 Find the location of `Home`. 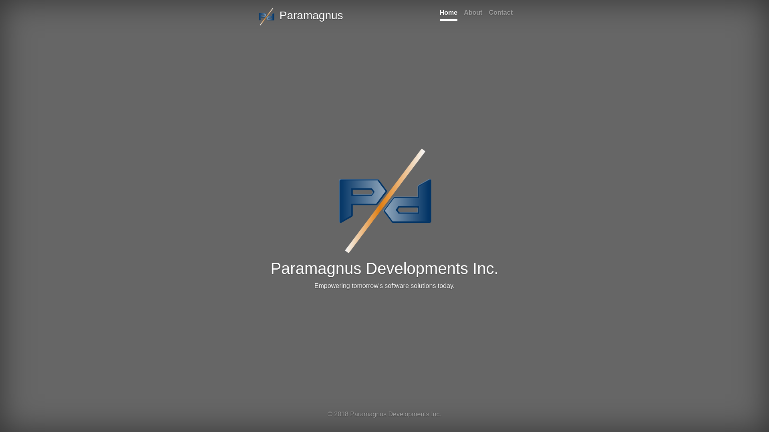

Home is located at coordinates (449, 14).